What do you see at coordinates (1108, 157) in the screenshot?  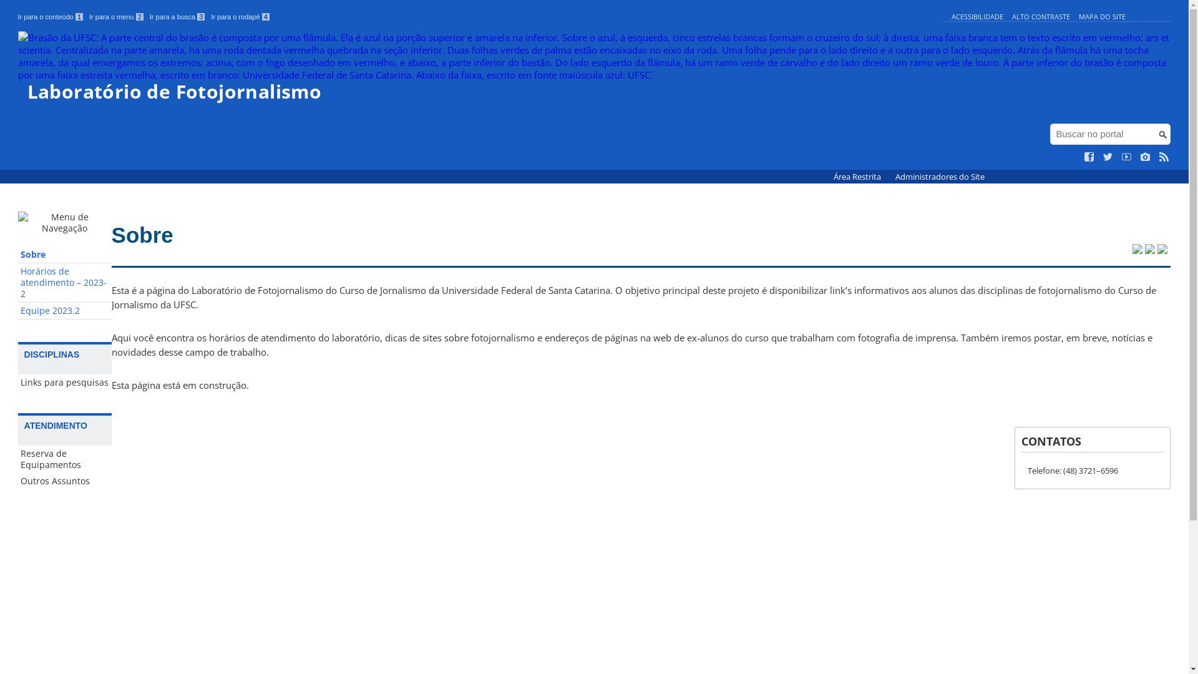 I see `Siga no Twitter` at bounding box center [1108, 157].